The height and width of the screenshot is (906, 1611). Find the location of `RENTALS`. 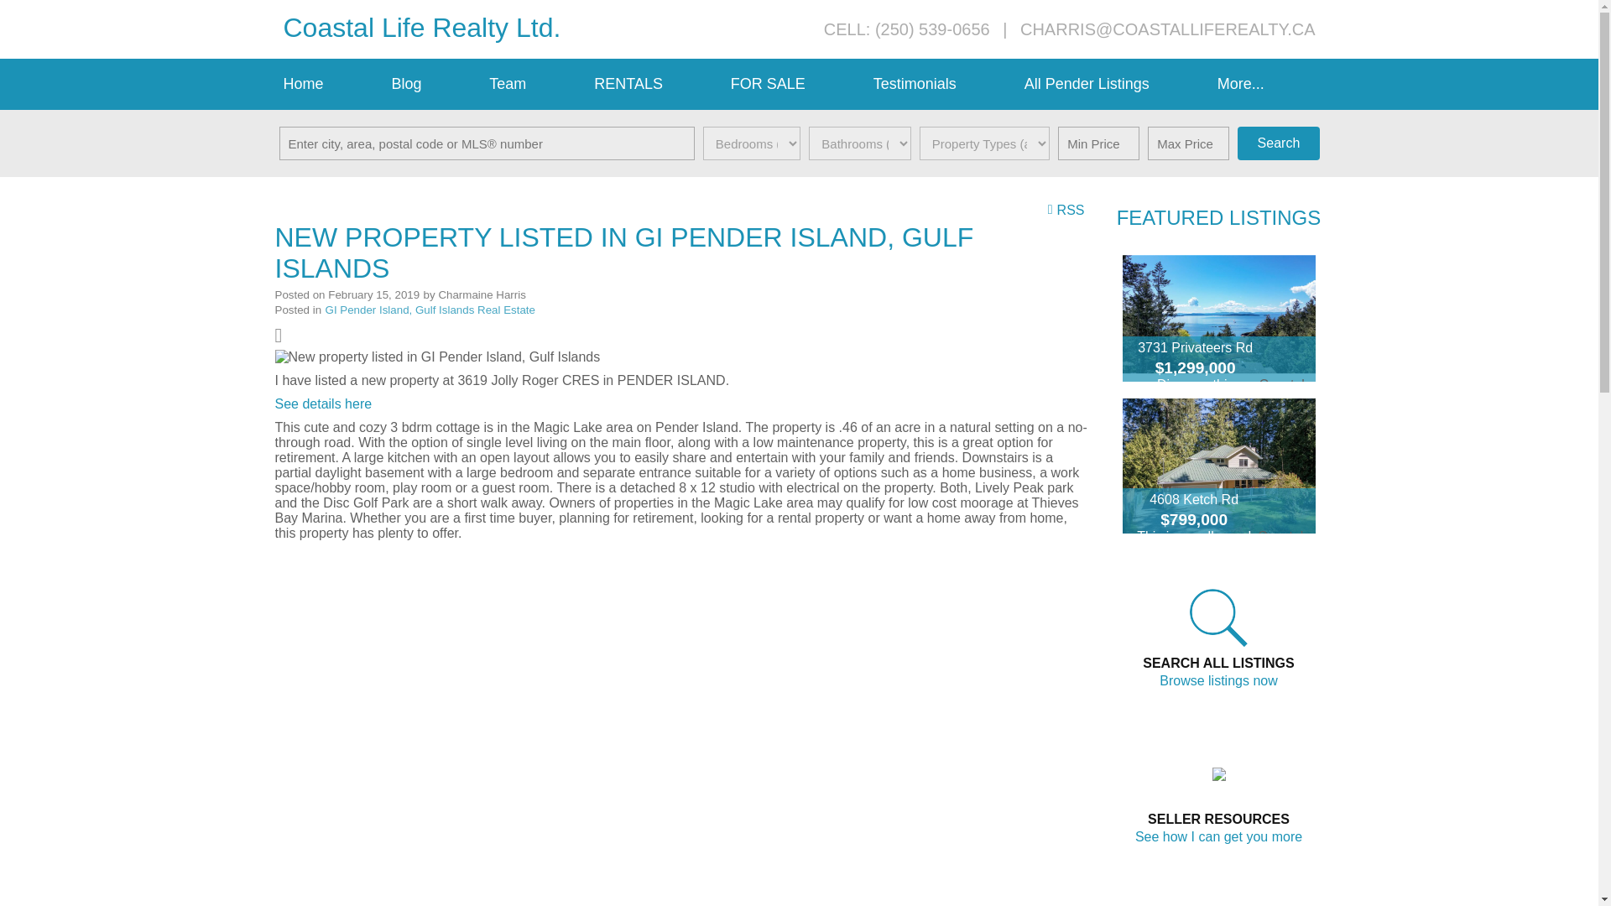

RENTALS is located at coordinates (654, 84).